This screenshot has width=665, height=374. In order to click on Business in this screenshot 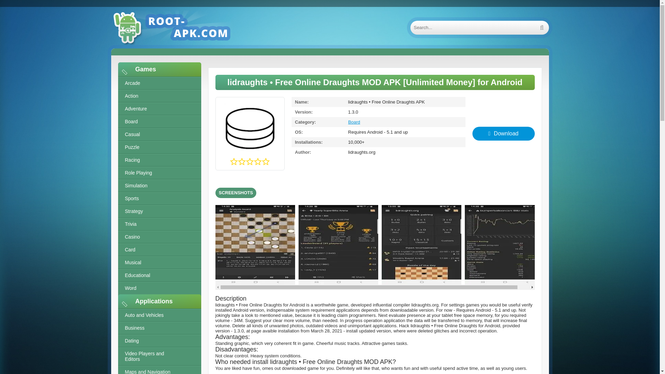, I will do `click(159, 328)`.